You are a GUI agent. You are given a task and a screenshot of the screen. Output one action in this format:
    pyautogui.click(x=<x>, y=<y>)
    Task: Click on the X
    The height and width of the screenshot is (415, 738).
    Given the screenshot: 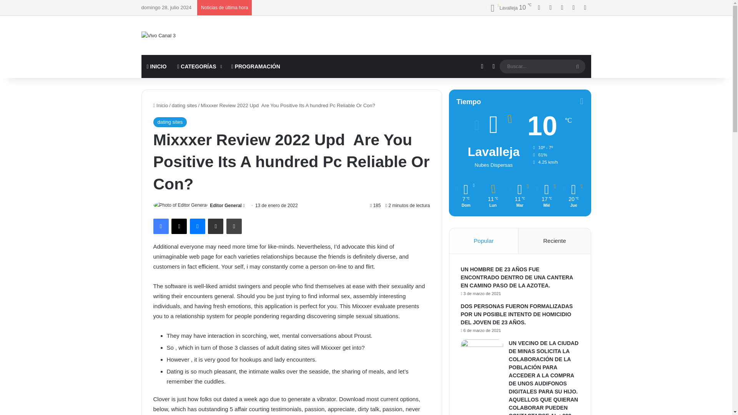 What is the action you would take?
    pyautogui.click(x=179, y=226)
    